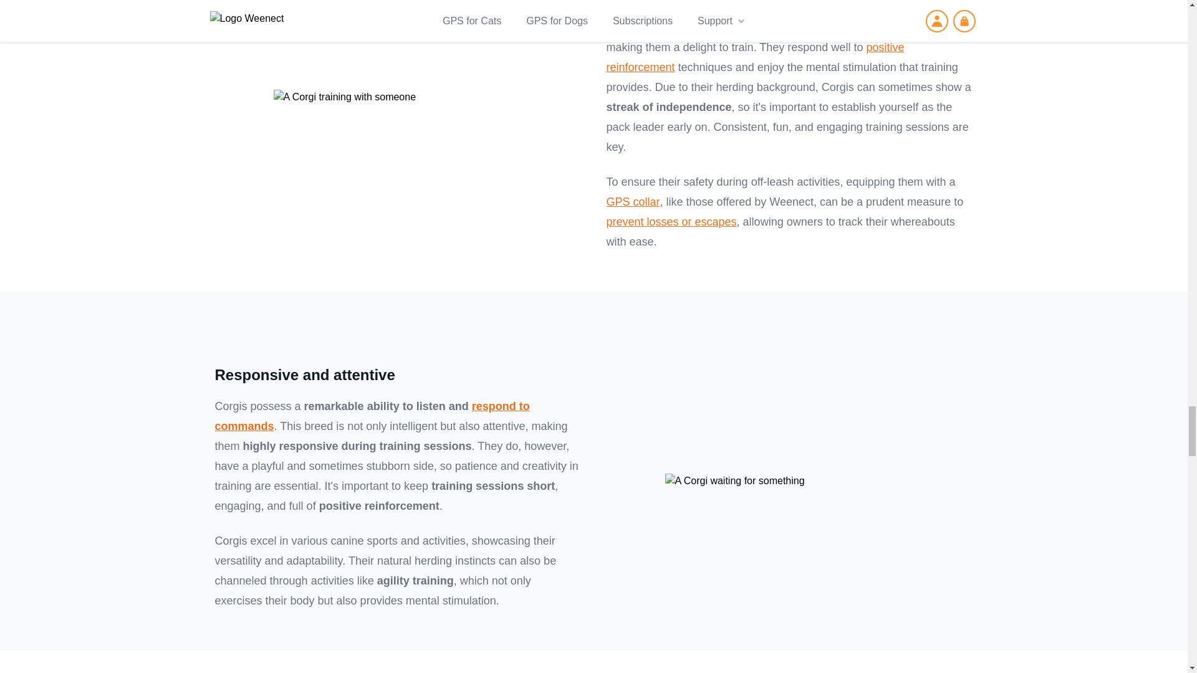 Image resolution: width=1197 pixels, height=673 pixels. What do you see at coordinates (671, 222) in the screenshot?
I see `prevent losses or escapes` at bounding box center [671, 222].